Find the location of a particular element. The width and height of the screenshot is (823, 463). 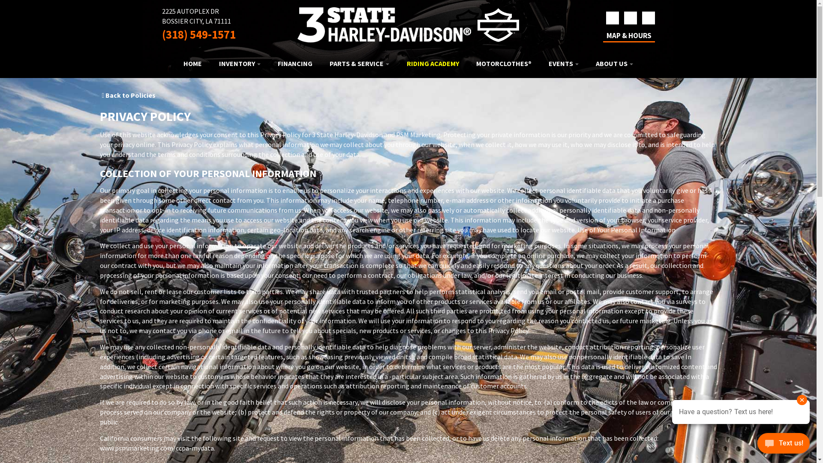

Follow us on Twitter is located at coordinates (649, 18).